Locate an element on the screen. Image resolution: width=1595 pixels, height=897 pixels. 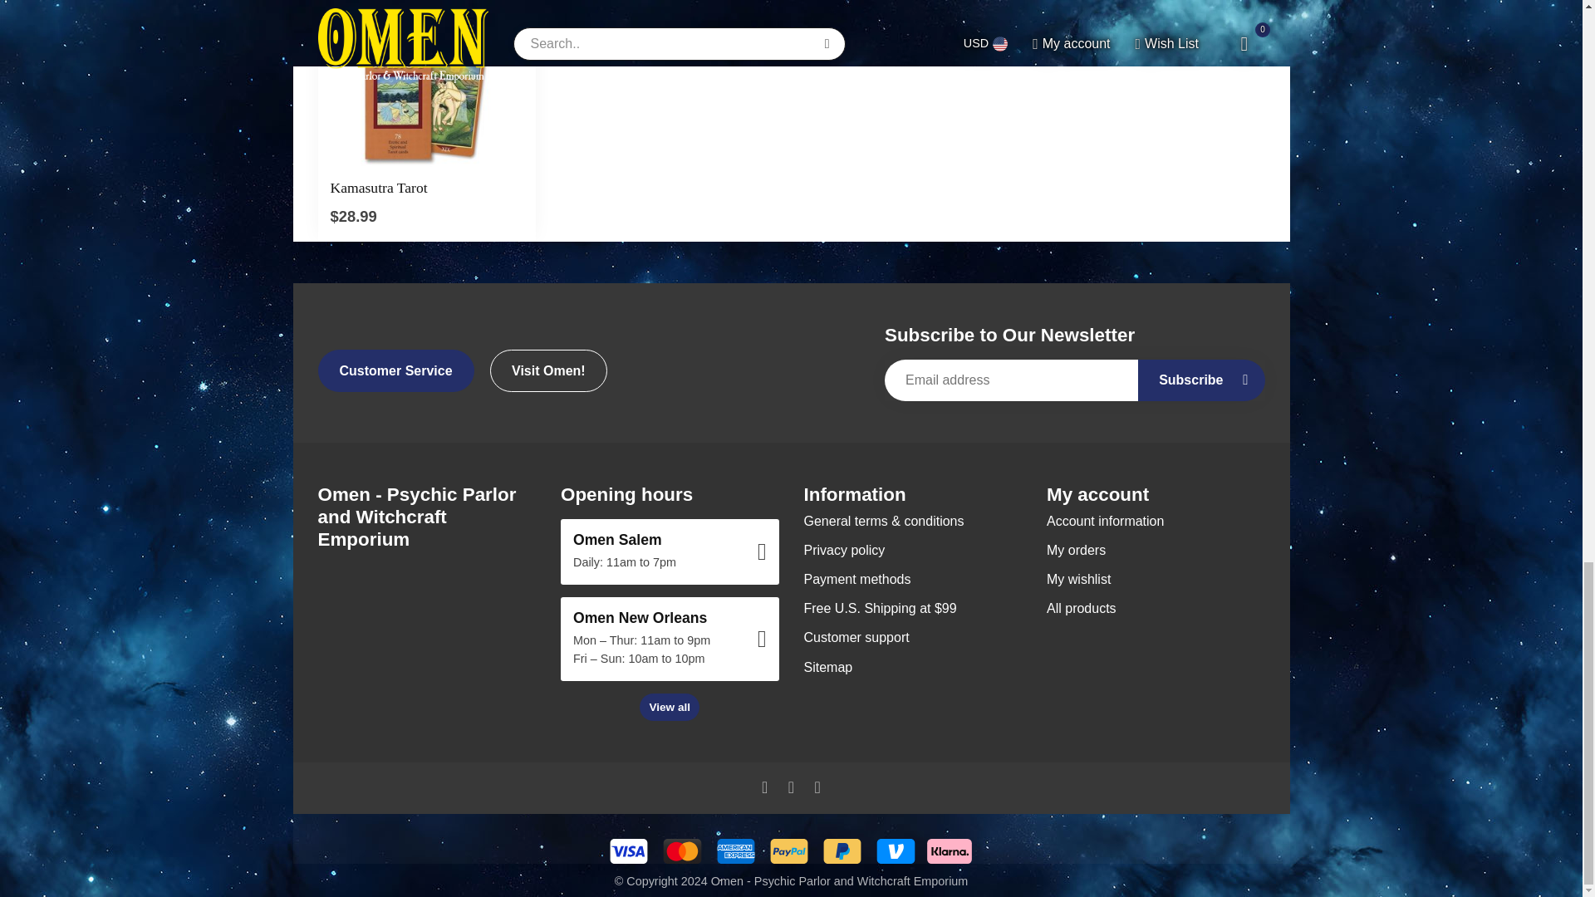
Llewellyn Publications Kamasutra Tarot is located at coordinates (427, 83).